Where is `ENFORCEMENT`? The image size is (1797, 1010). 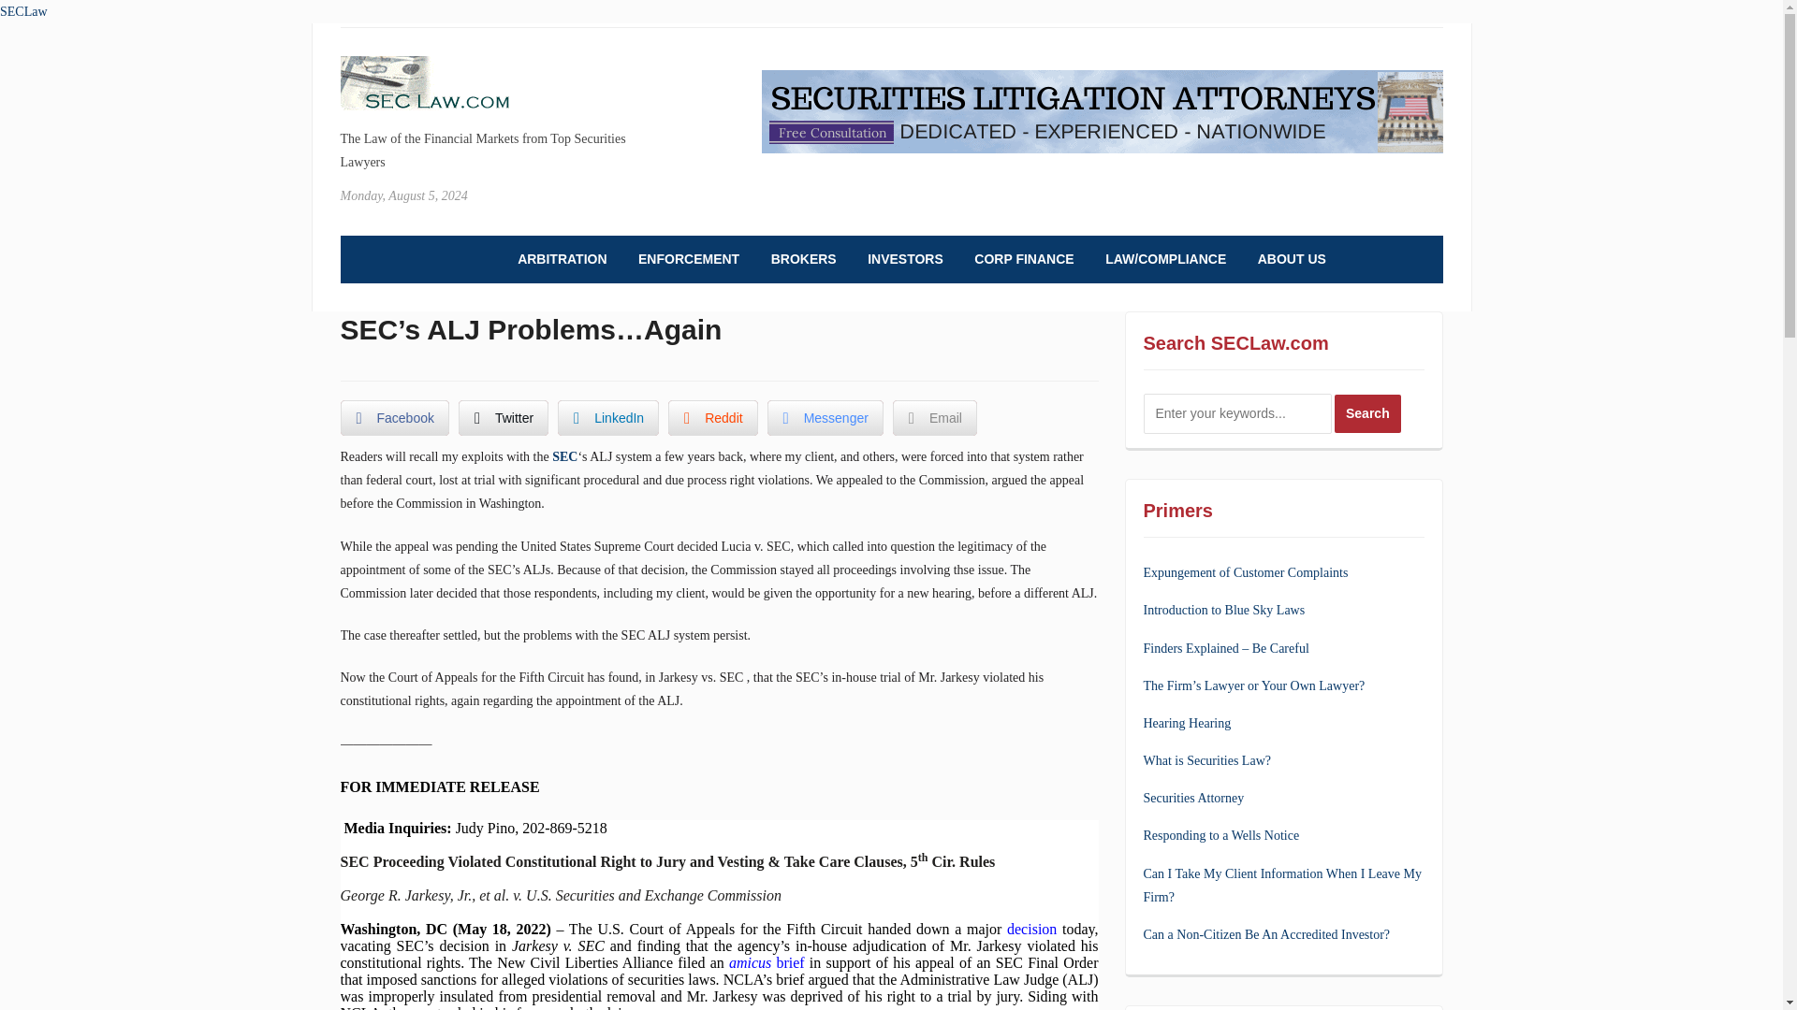
ENFORCEMENT is located at coordinates (688, 259).